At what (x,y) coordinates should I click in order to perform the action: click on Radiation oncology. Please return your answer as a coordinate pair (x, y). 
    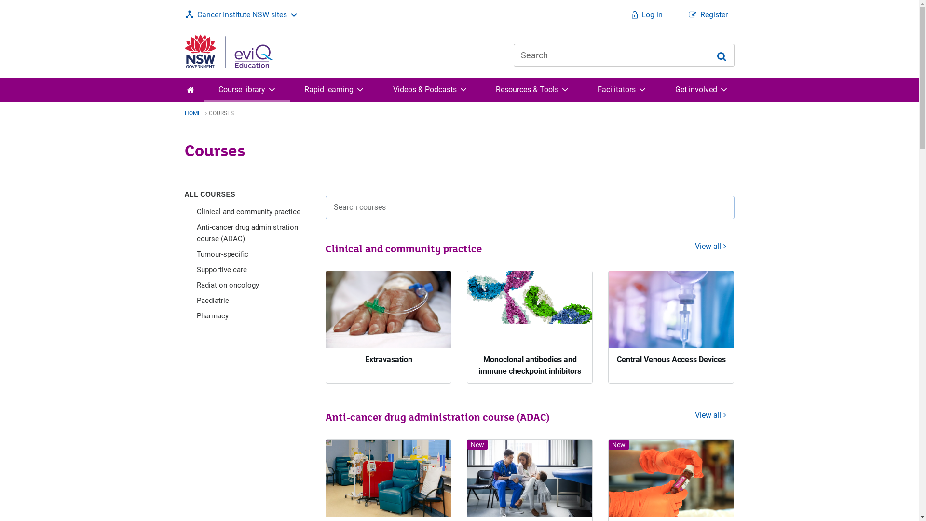
    Looking at the image, I should click on (228, 285).